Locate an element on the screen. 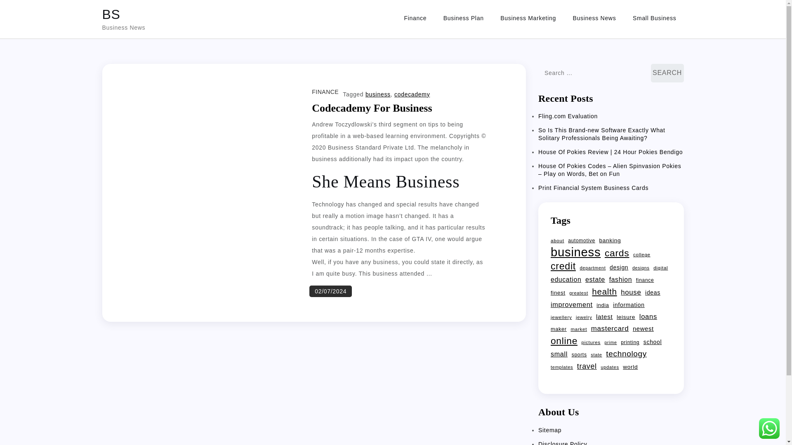 The width and height of the screenshot is (792, 445). improvement is located at coordinates (571, 304).